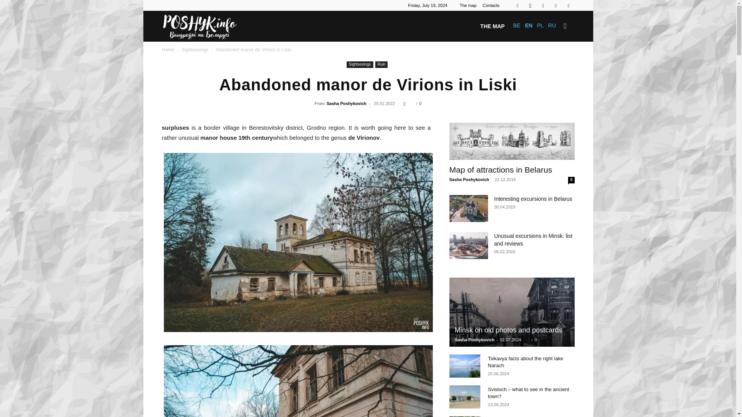 This screenshot has width=742, height=417. I want to click on THE MAP, so click(492, 26).